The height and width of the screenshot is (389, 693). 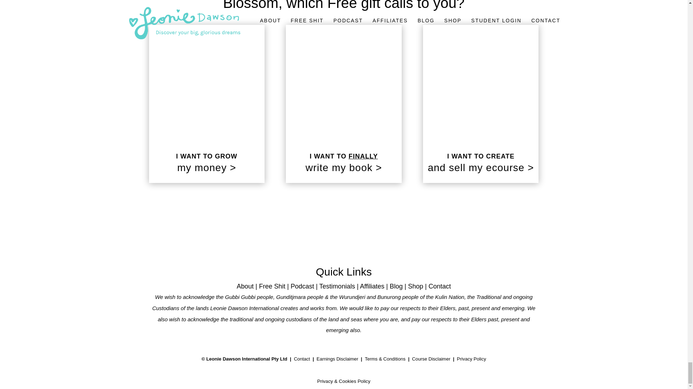 I want to click on Earnings Disclaimer, so click(x=337, y=359).